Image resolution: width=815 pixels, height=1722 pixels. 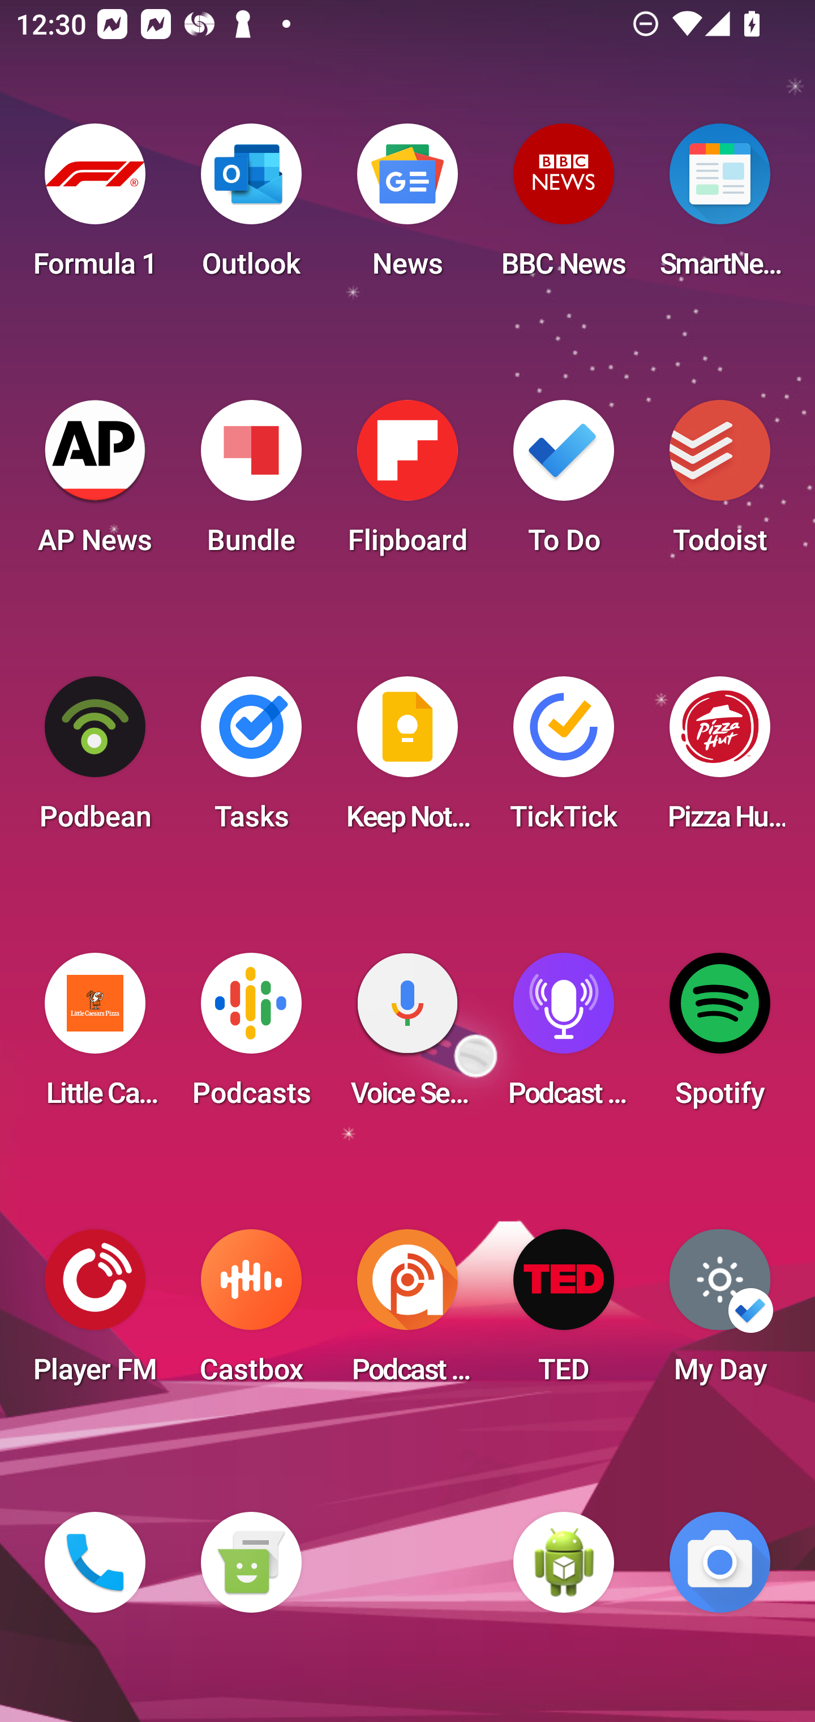 I want to click on To Do, so click(x=564, y=484).